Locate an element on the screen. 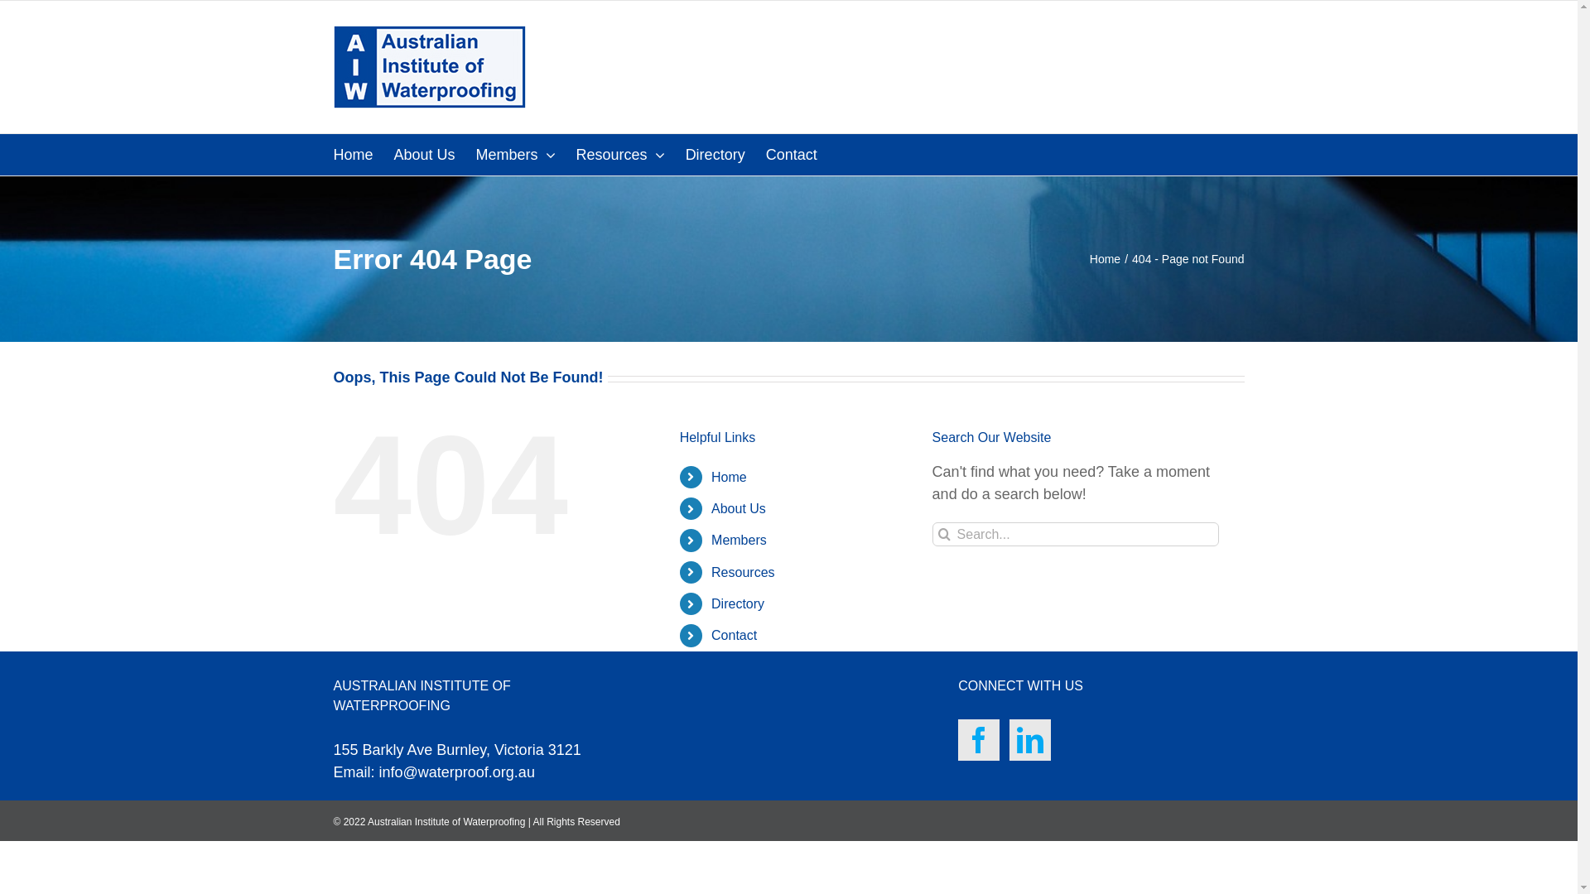 The width and height of the screenshot is (1590, 894). Directory is located at coordinates (738, 604).